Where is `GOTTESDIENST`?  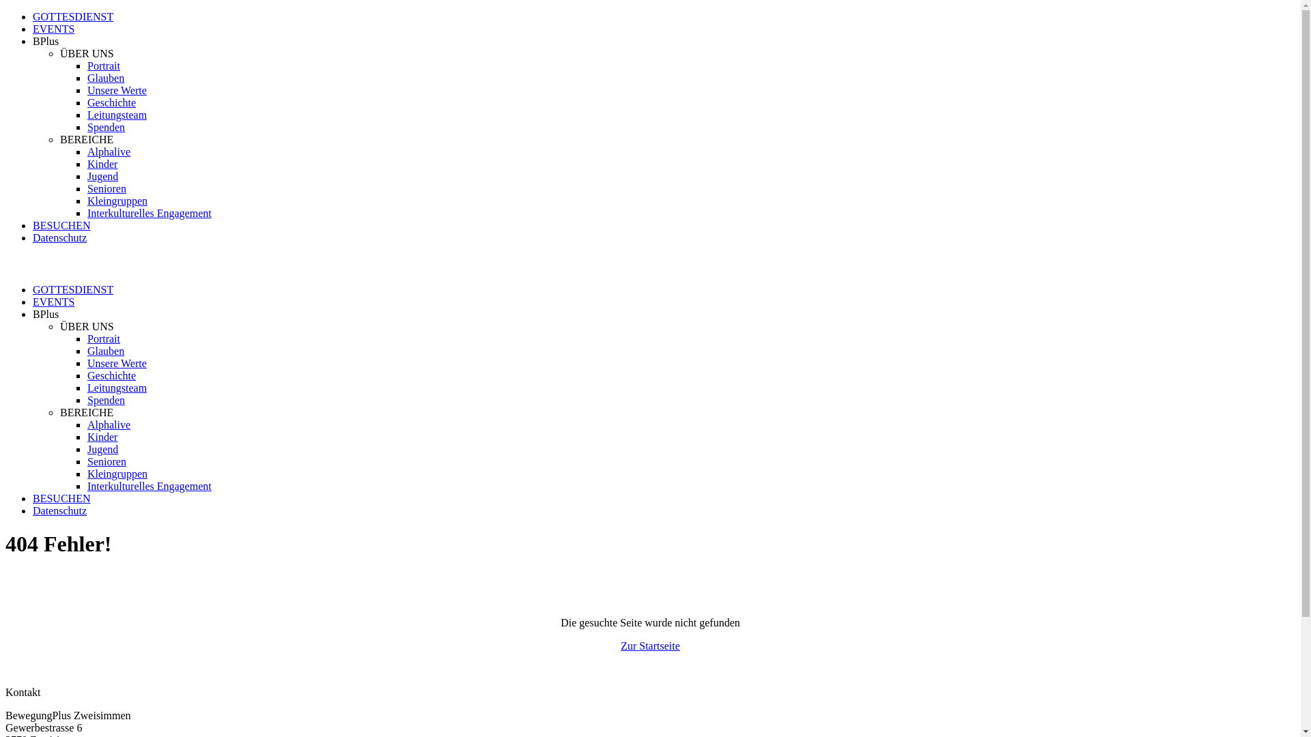 GOTTESDIENST is located at coordinates (73, 289).